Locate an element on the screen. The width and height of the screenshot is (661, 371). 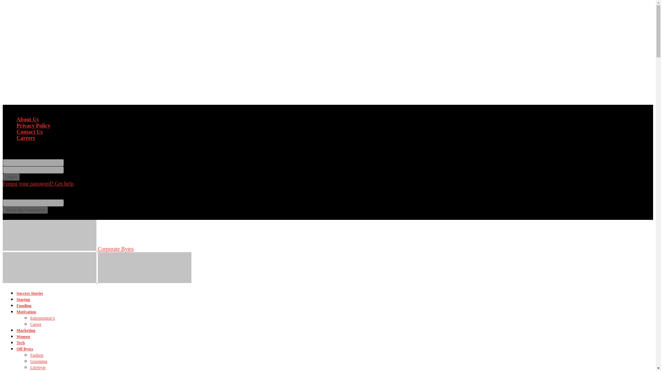
Login is located at coordinates (11, 177).